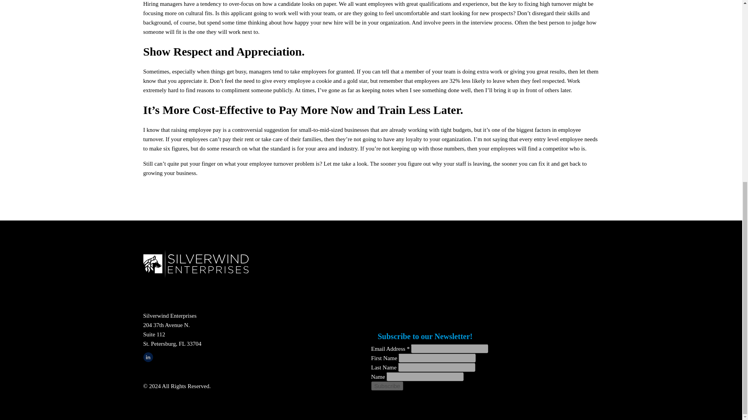 The width and height of the screenshot is (748, 420). I want to click on Subscribe, so click(387, 386).